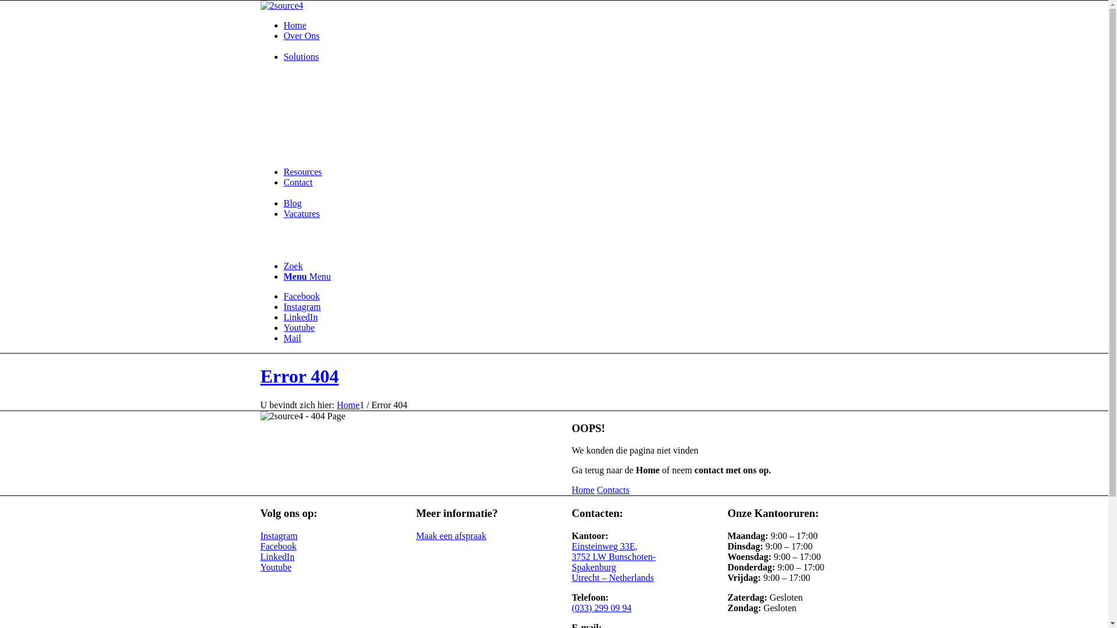  What do you see at coordinates (602, 608) in the screenshot?
I see `(033) 299 09 94` at bounding box center [602, 608].